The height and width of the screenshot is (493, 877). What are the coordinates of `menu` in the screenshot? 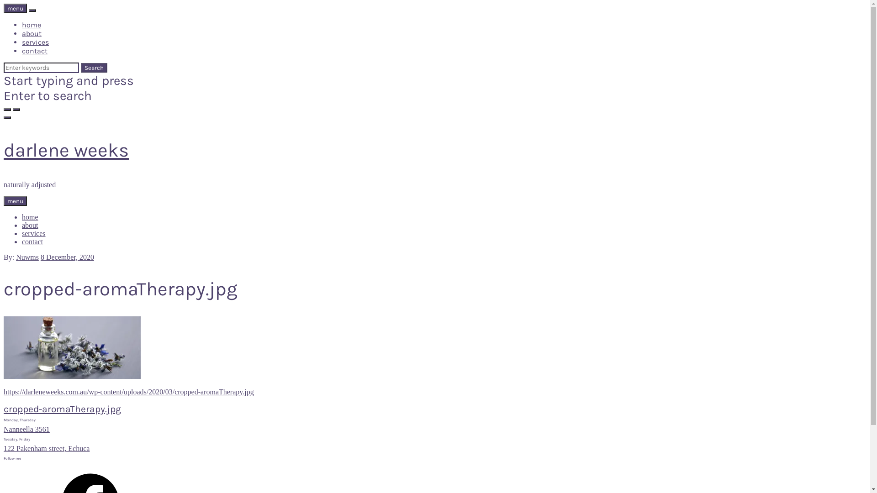 It's located at (16, 201).